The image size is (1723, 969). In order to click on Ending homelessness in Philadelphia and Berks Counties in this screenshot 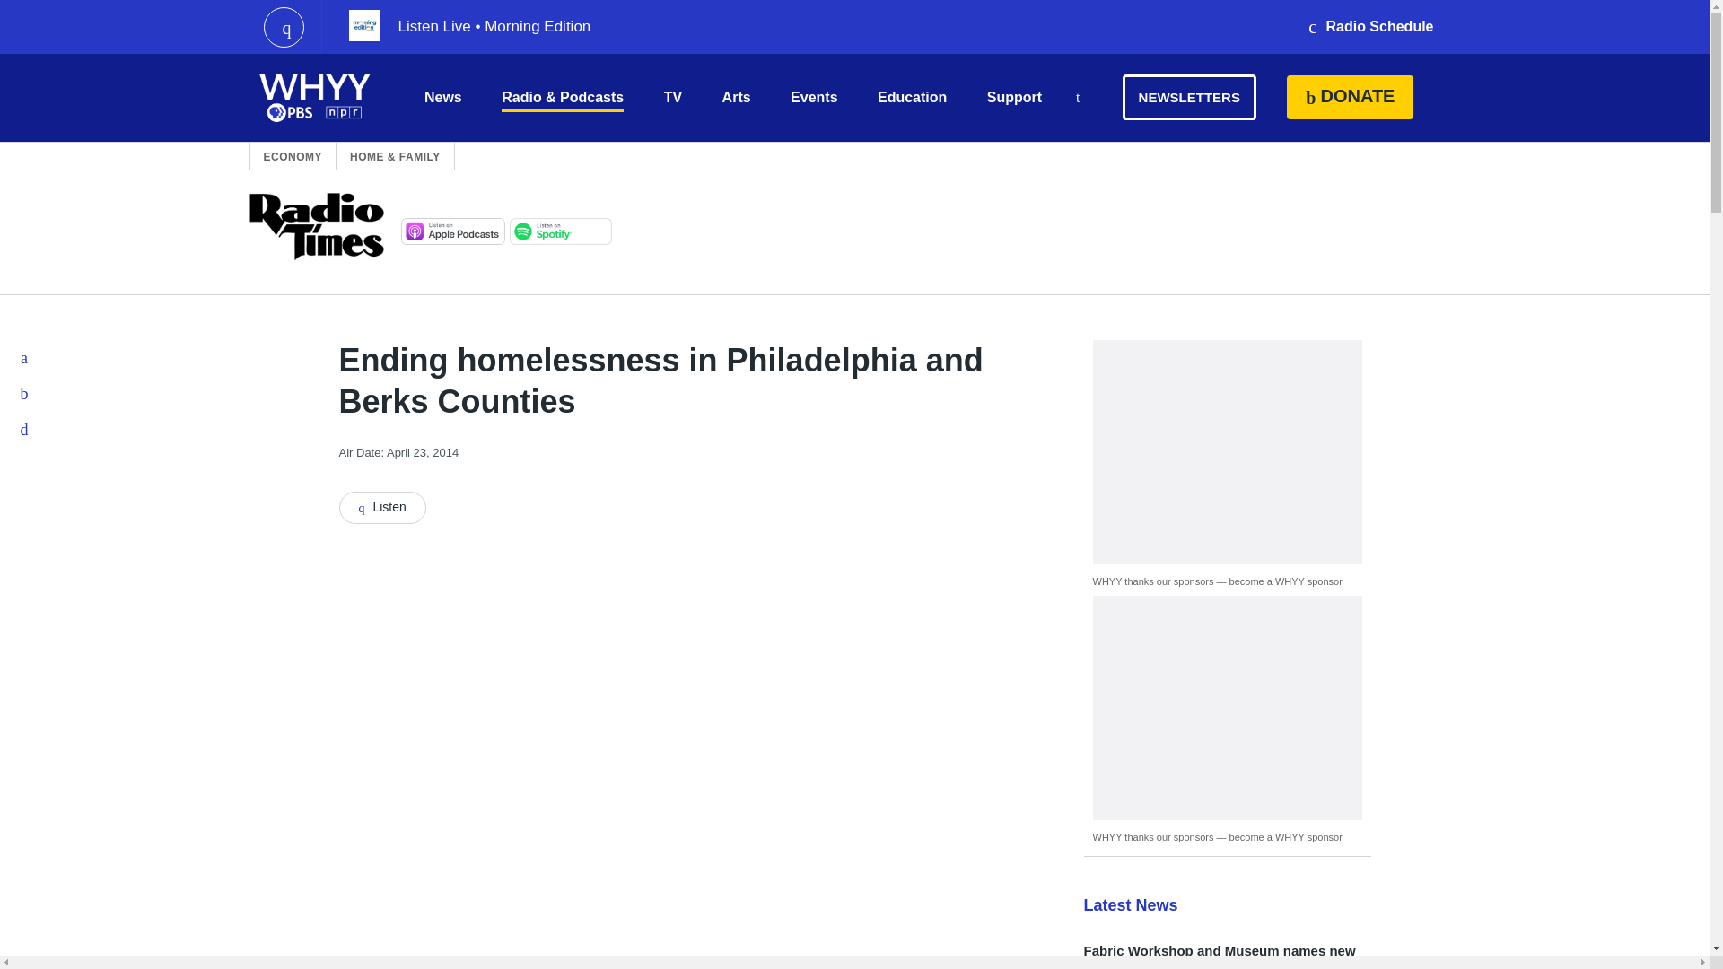, I will do `click(382, 508)`.